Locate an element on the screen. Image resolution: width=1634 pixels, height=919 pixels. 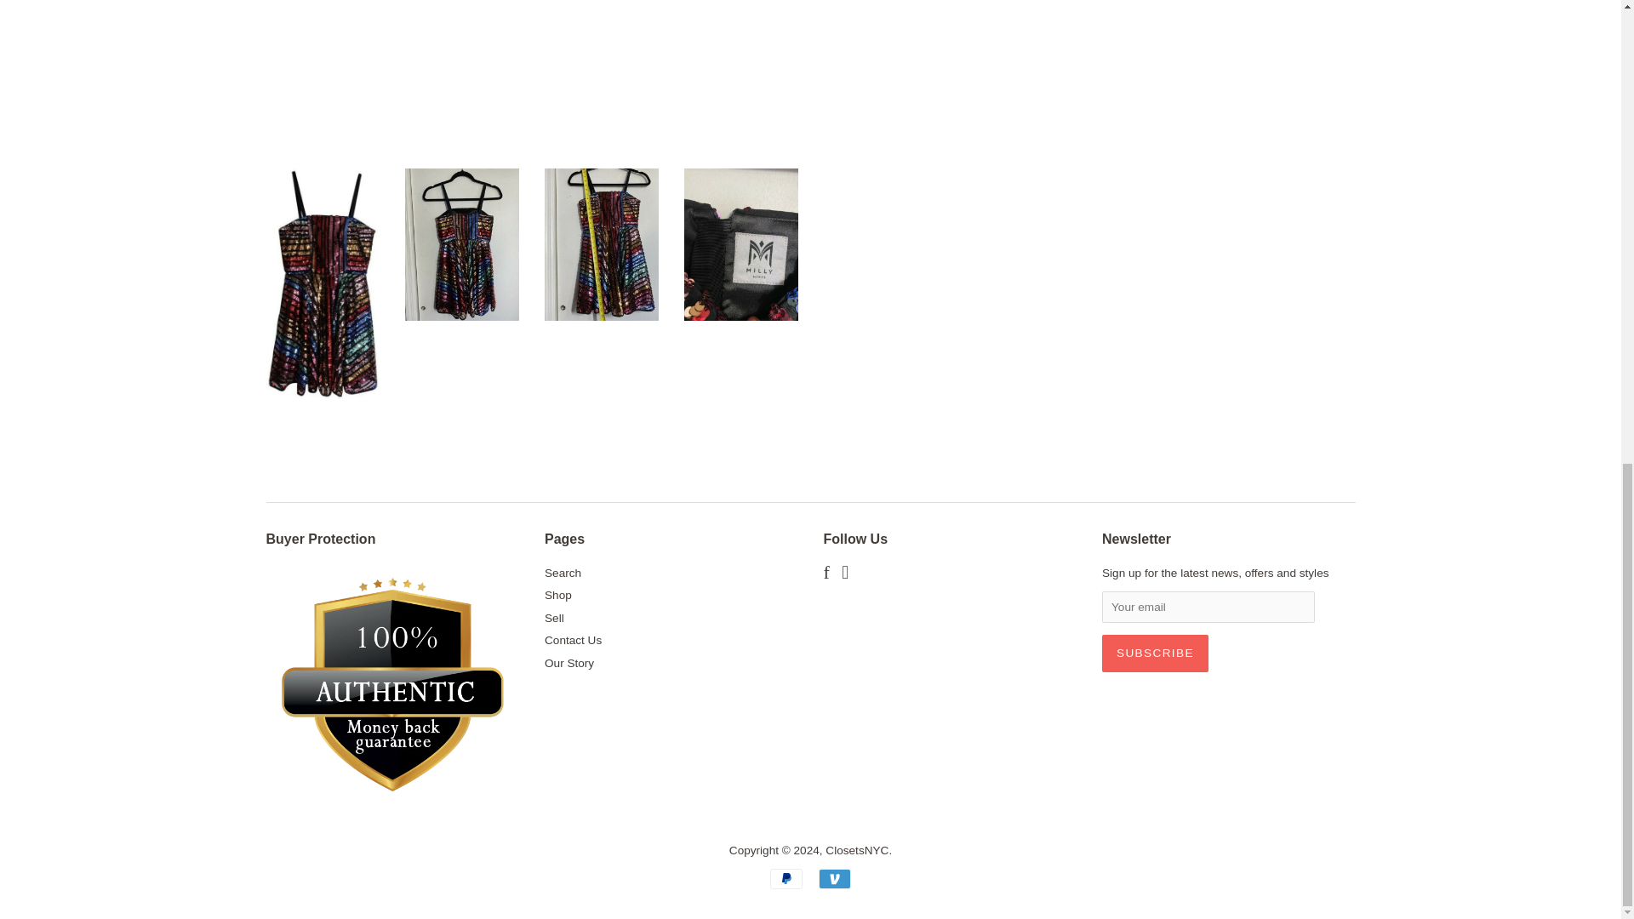
Our Story is located at coordinates (568, 664).